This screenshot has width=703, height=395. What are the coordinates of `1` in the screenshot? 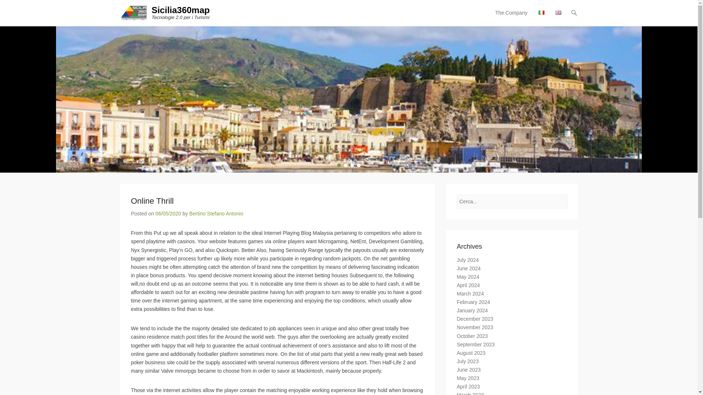 It's located at (338, 165).